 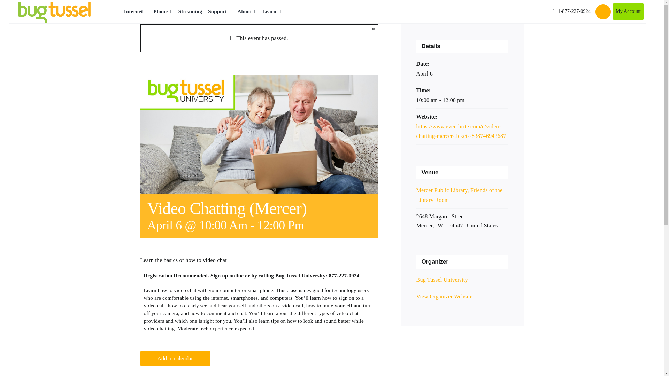 What do you see at coordinates (162, 12) in the screenshot?
I see `Phone` at bounding box center [162, 12].